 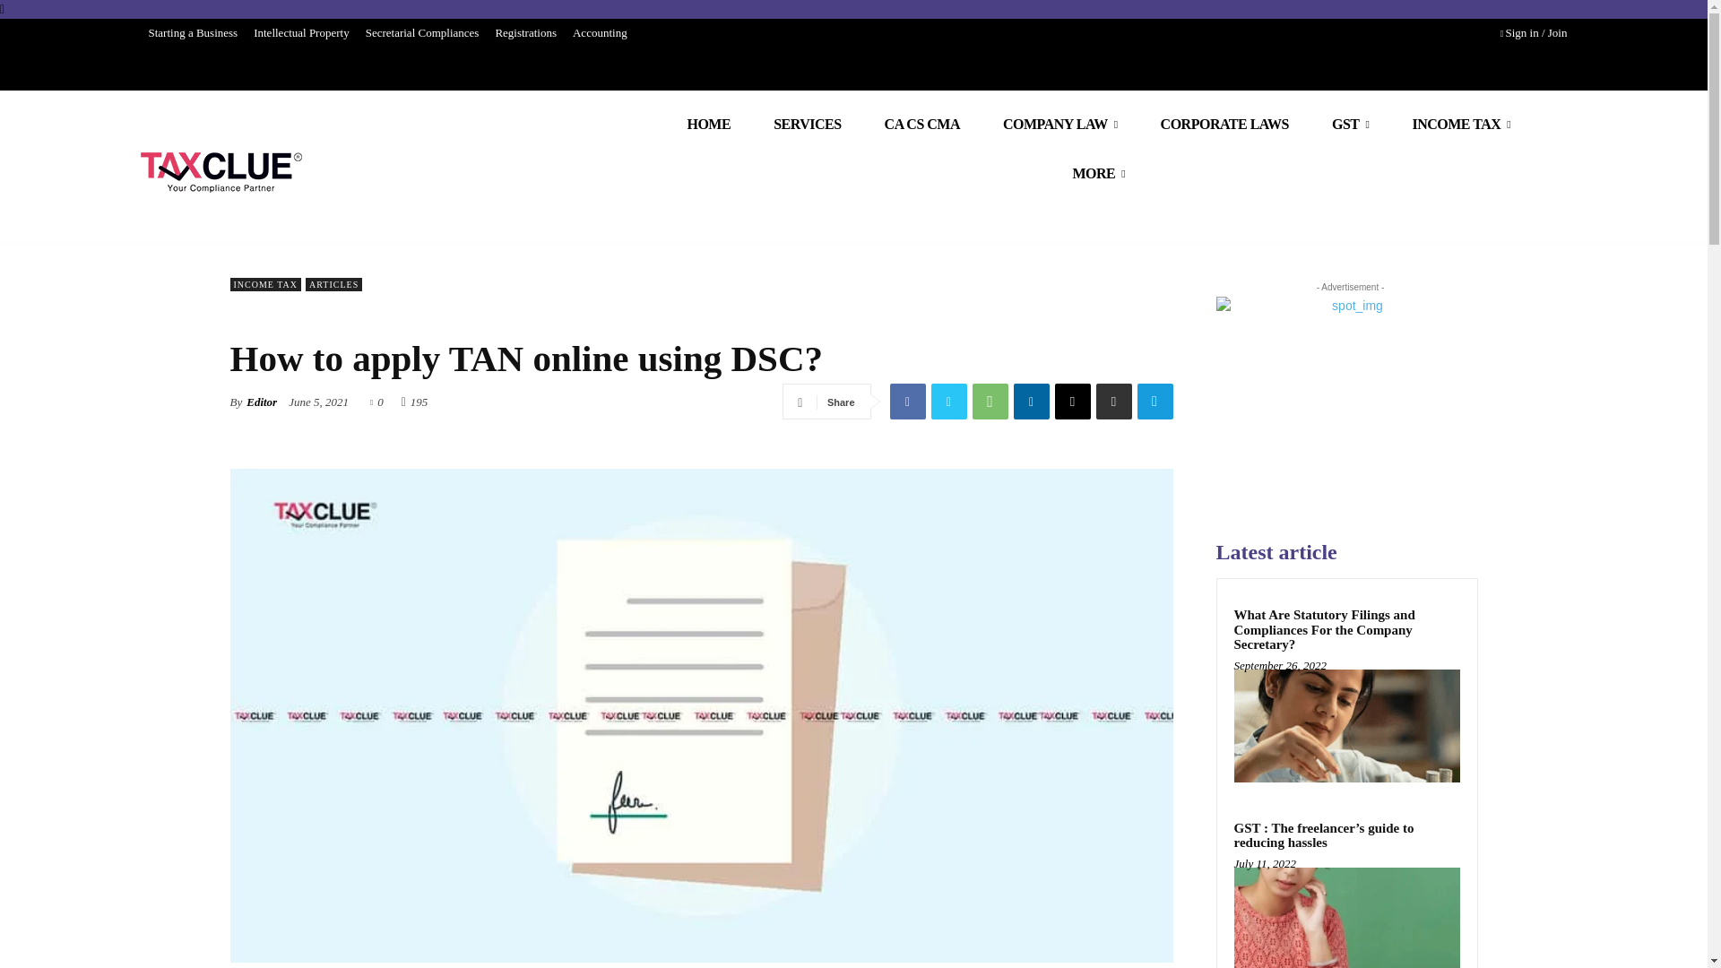 What do you see at coordinates (192, 32) in the screenshot?
I see `Starting a Business` at bounding box center [192, 32].